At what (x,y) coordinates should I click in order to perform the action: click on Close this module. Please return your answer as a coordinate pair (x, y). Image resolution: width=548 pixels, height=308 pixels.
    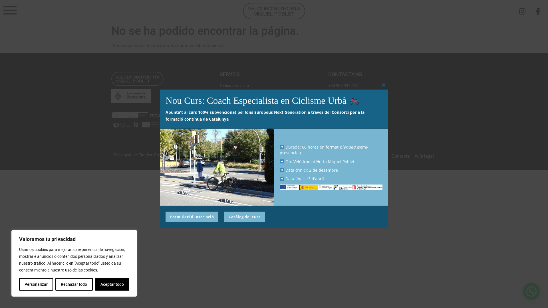
    Looking at the image, I should click on (384, 85).